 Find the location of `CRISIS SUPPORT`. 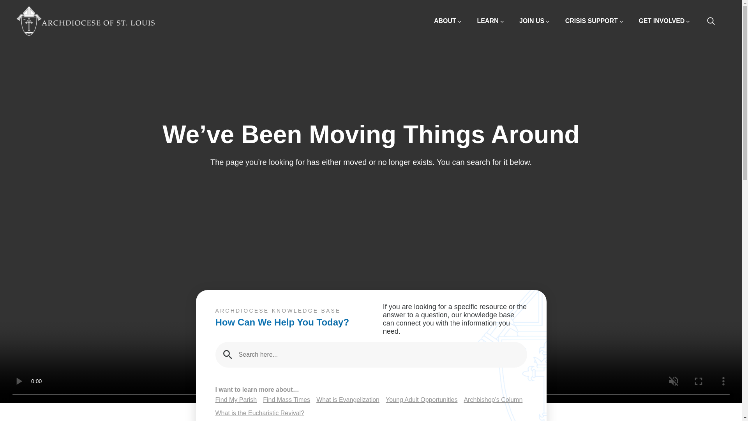

CRISIS SUPPORT is located at coordinates (594, 21).